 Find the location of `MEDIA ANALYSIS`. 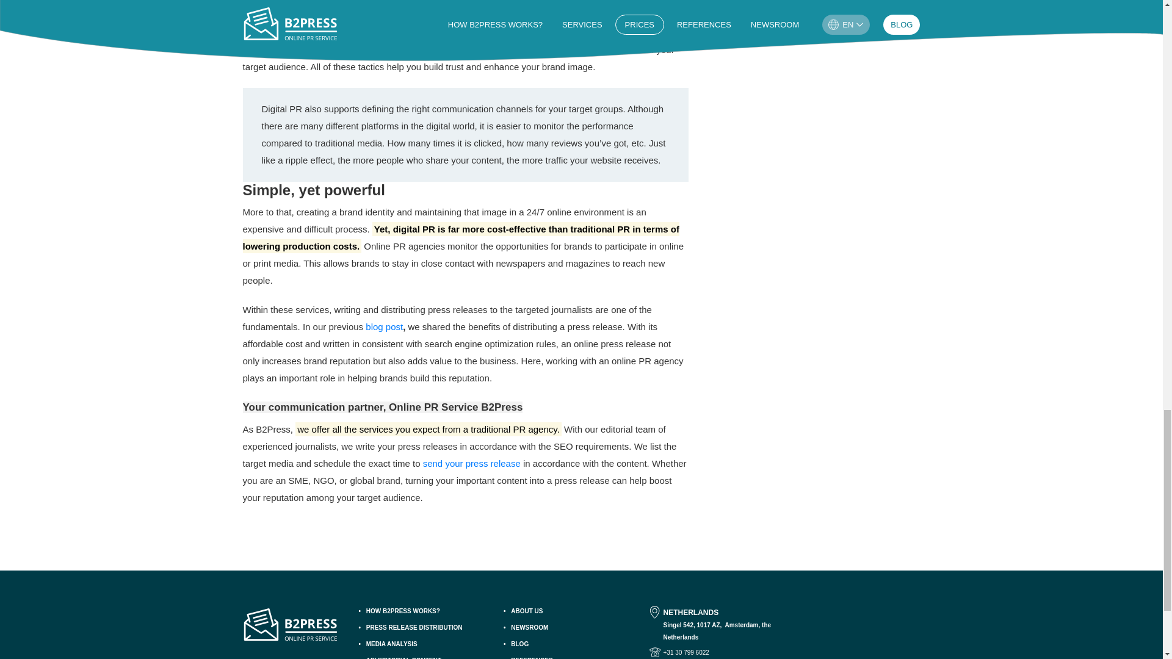

MEDIA ANALYSIS is located at coordinates (426, 644).